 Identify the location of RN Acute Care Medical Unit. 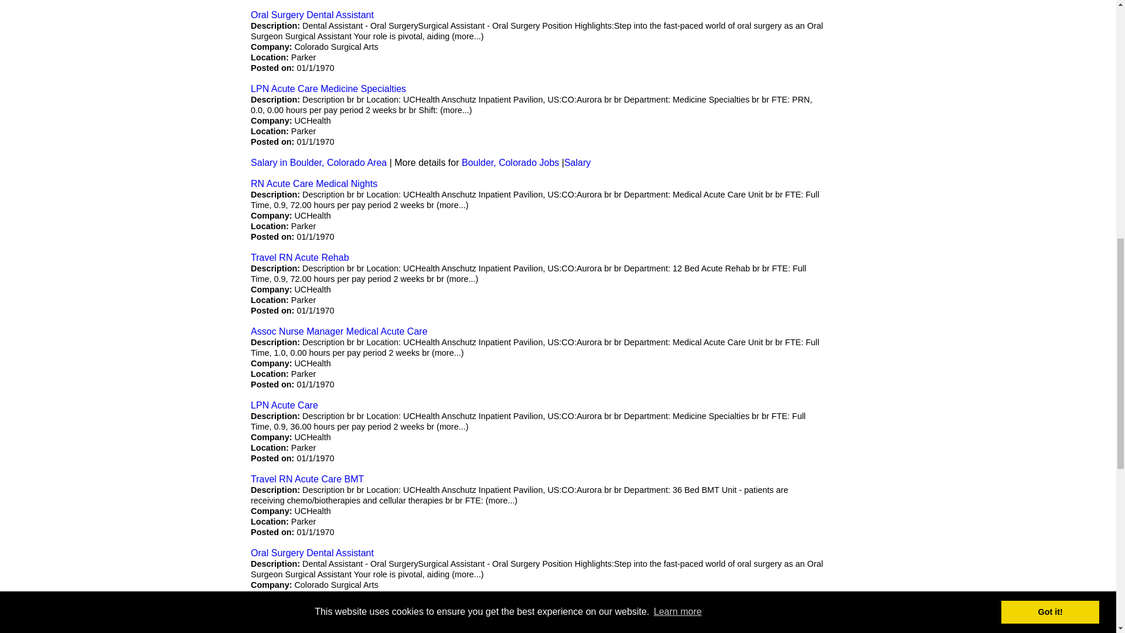
(309, 626).